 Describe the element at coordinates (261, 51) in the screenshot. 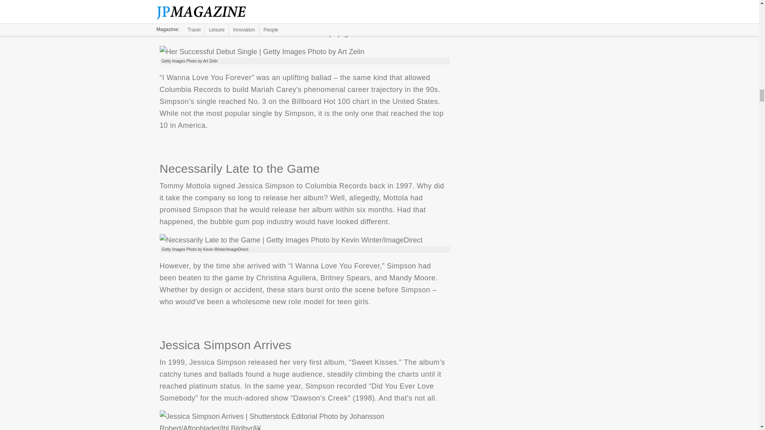

I see `Her Successful Debut Single` at that location.